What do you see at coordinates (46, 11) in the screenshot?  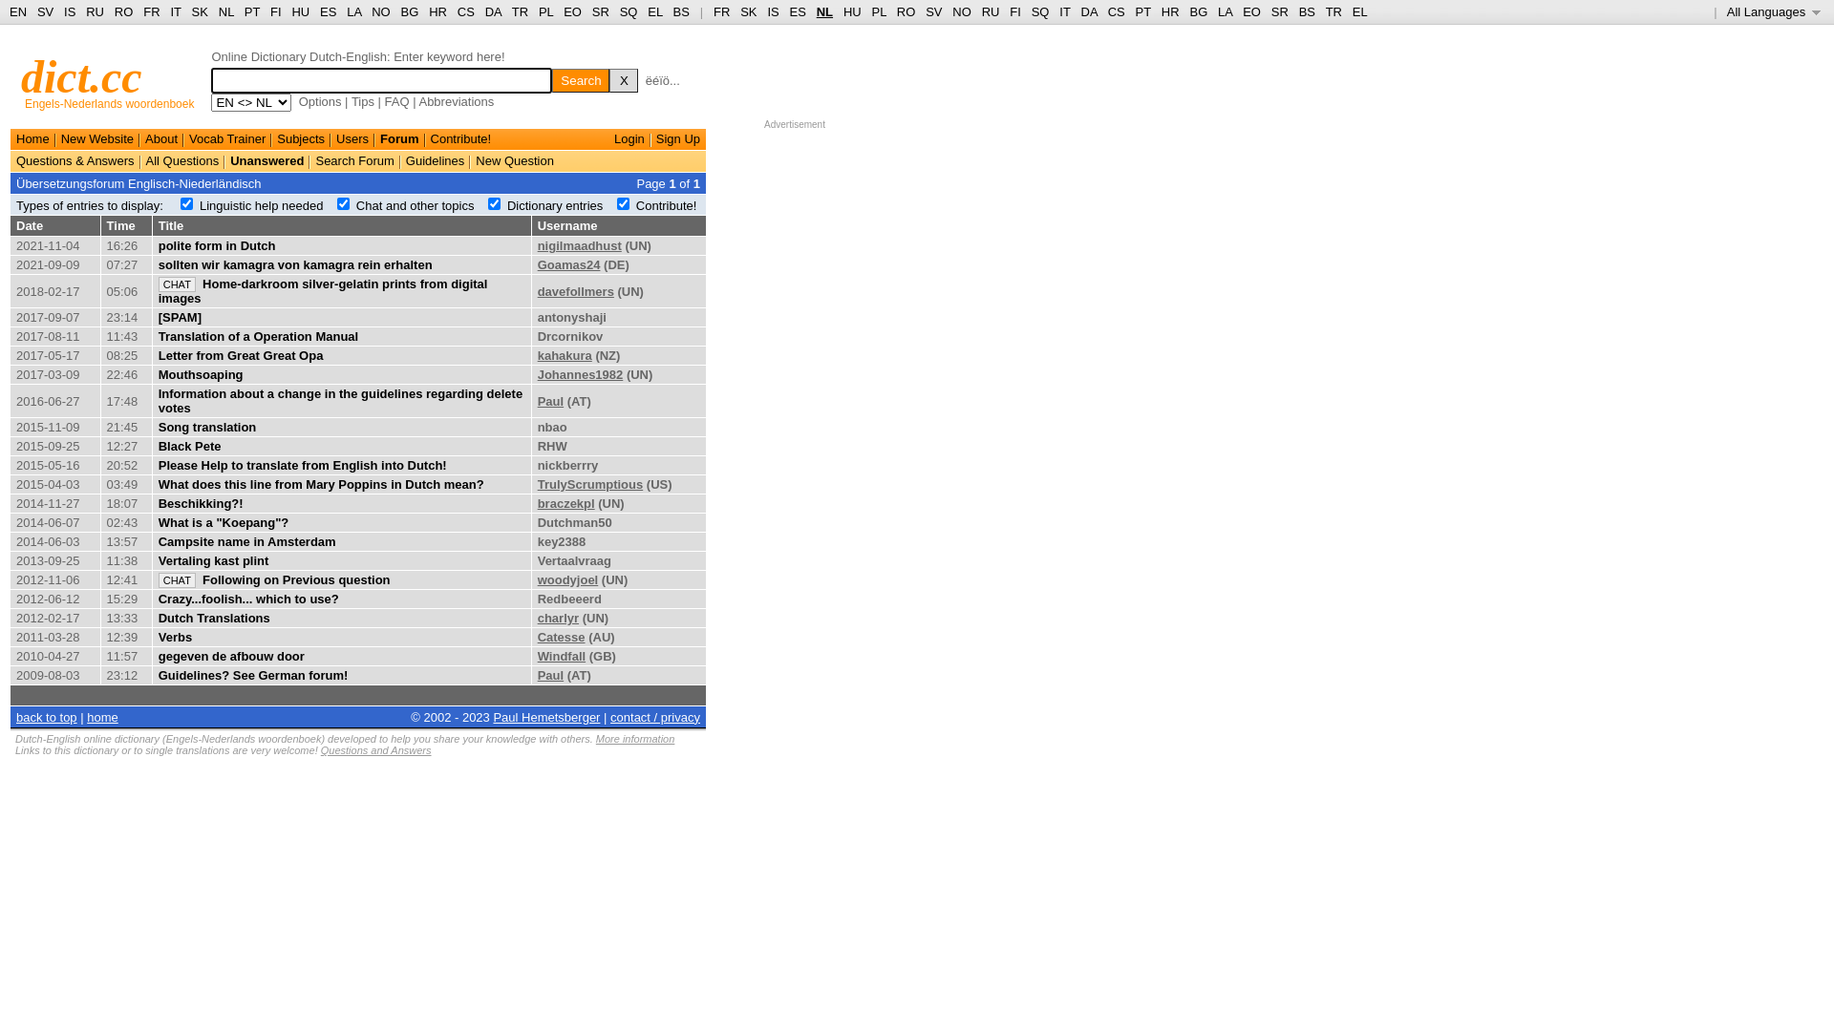 I see `SV` at bounding box center [46, 11].